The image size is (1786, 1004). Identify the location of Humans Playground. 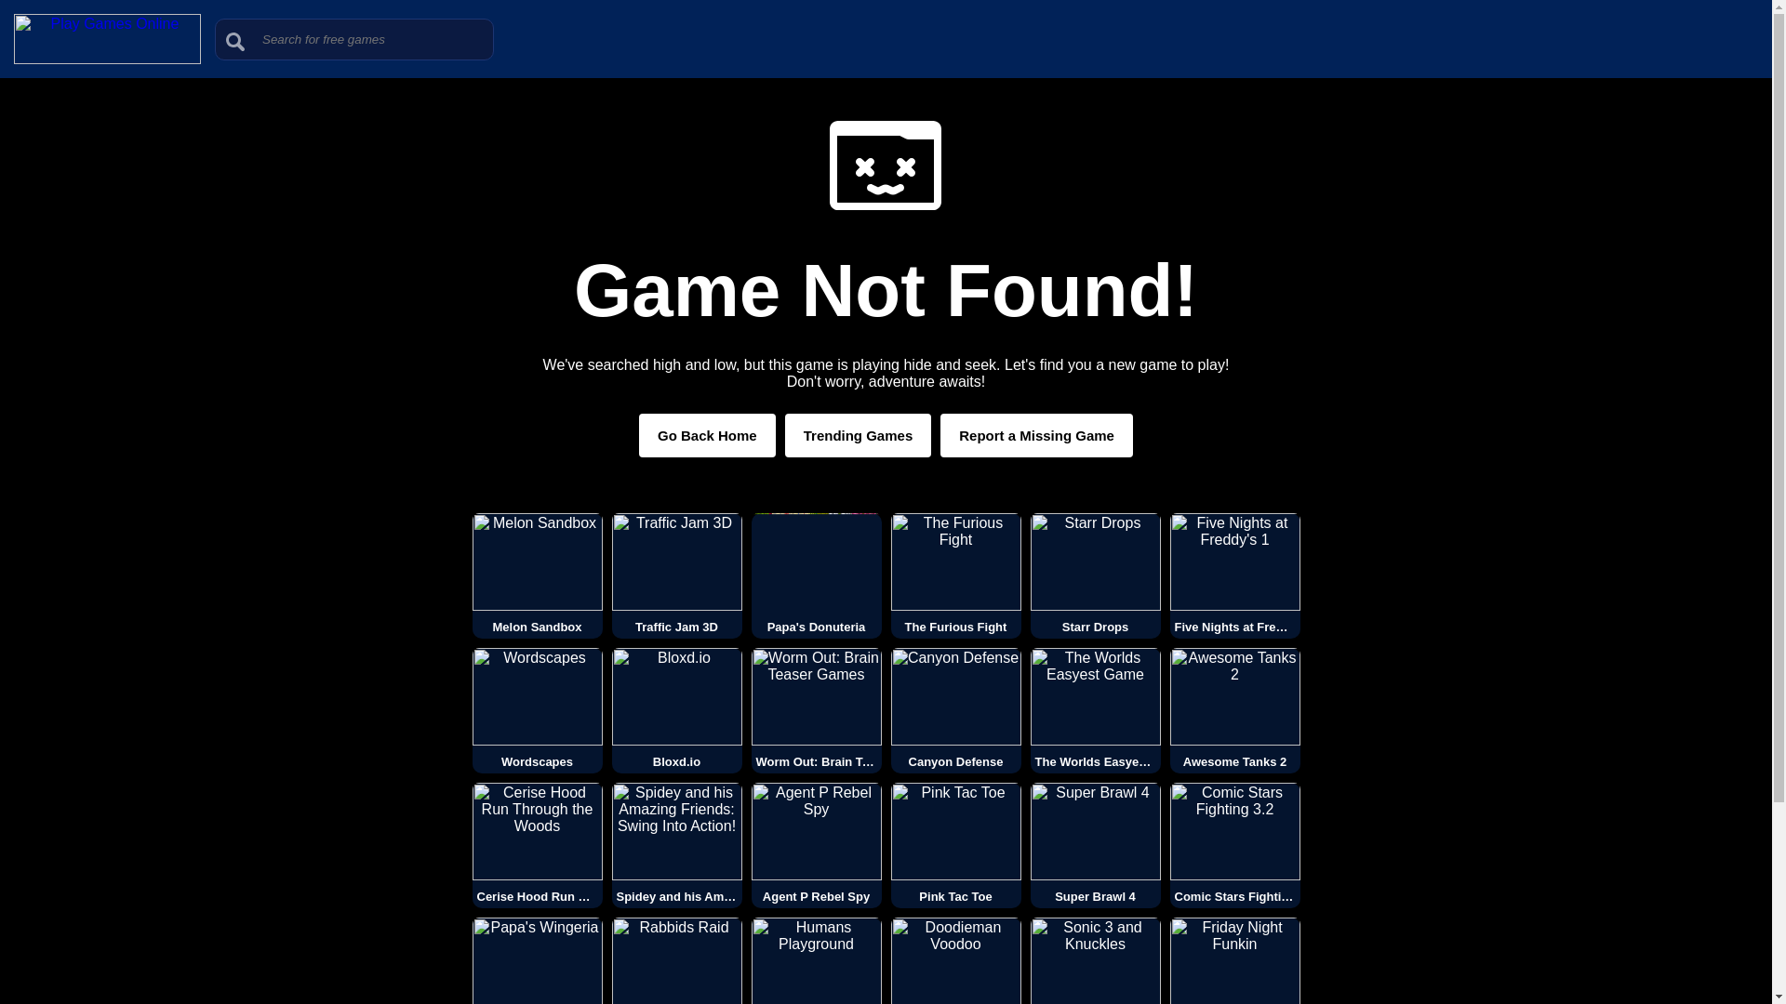
(817, 961).